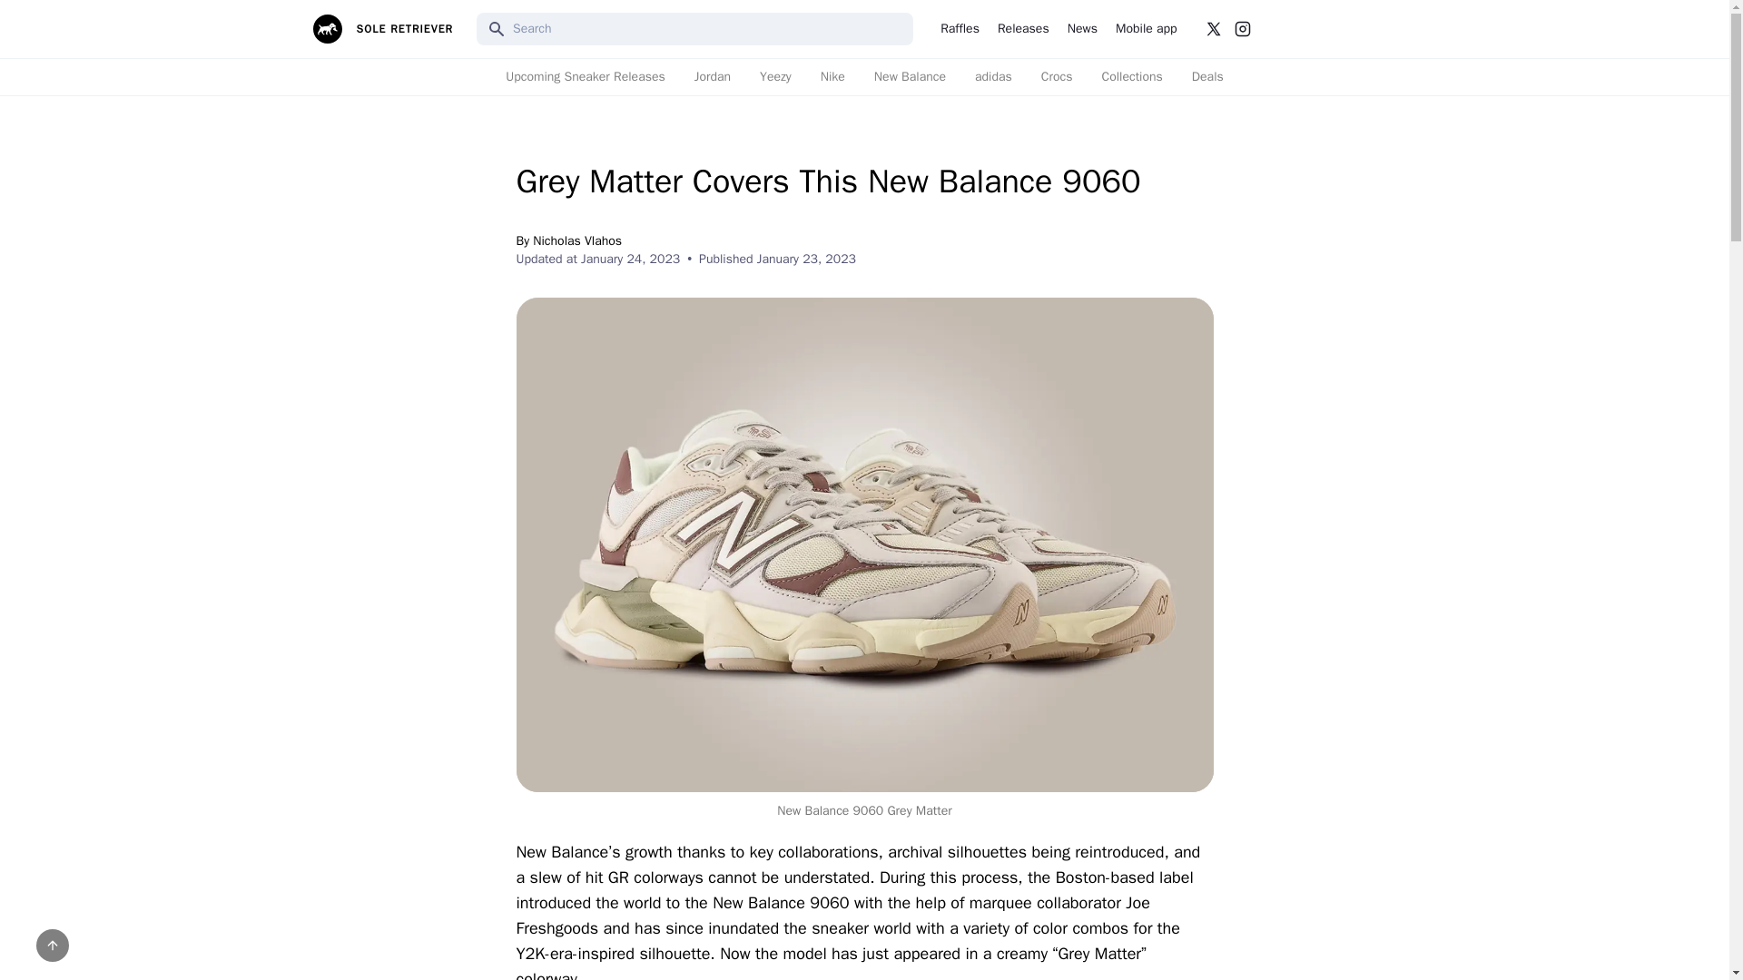 This screenshot has width=1743, height=980. Describe the element at coordinates (1146, 29) in the screenshot. I see `Mobile app` at that location.